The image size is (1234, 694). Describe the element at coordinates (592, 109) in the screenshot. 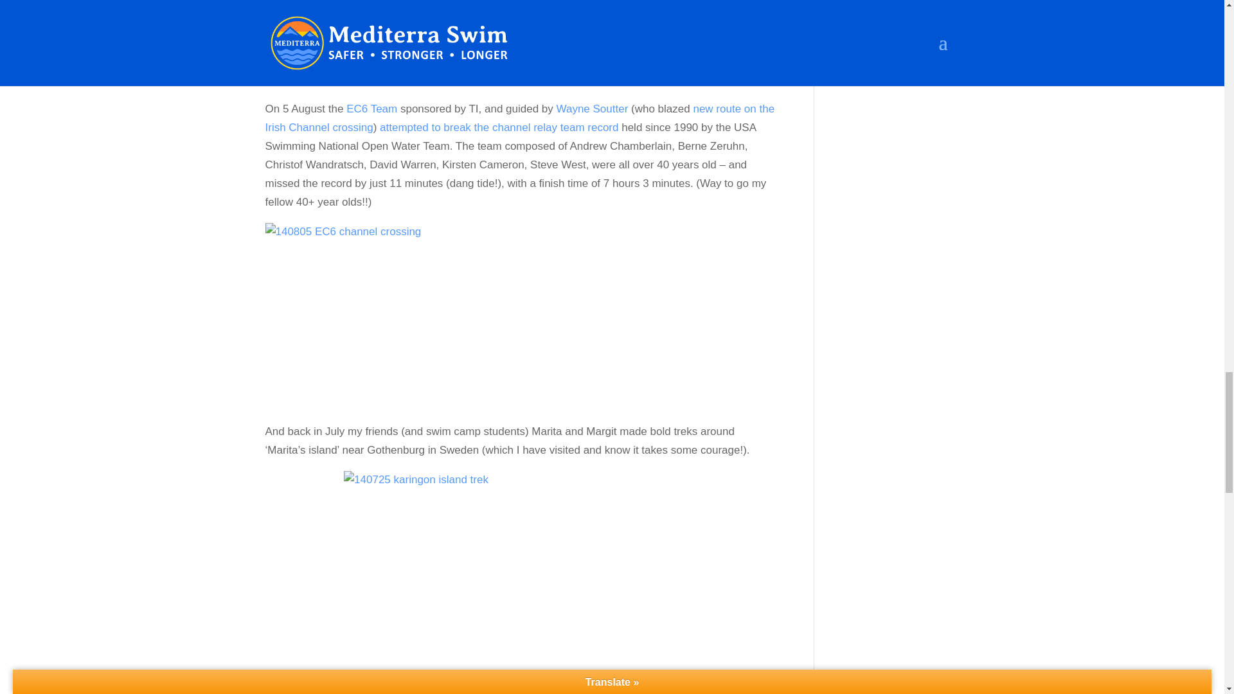

I see `Wayne Soutter on Facebook` at that location.